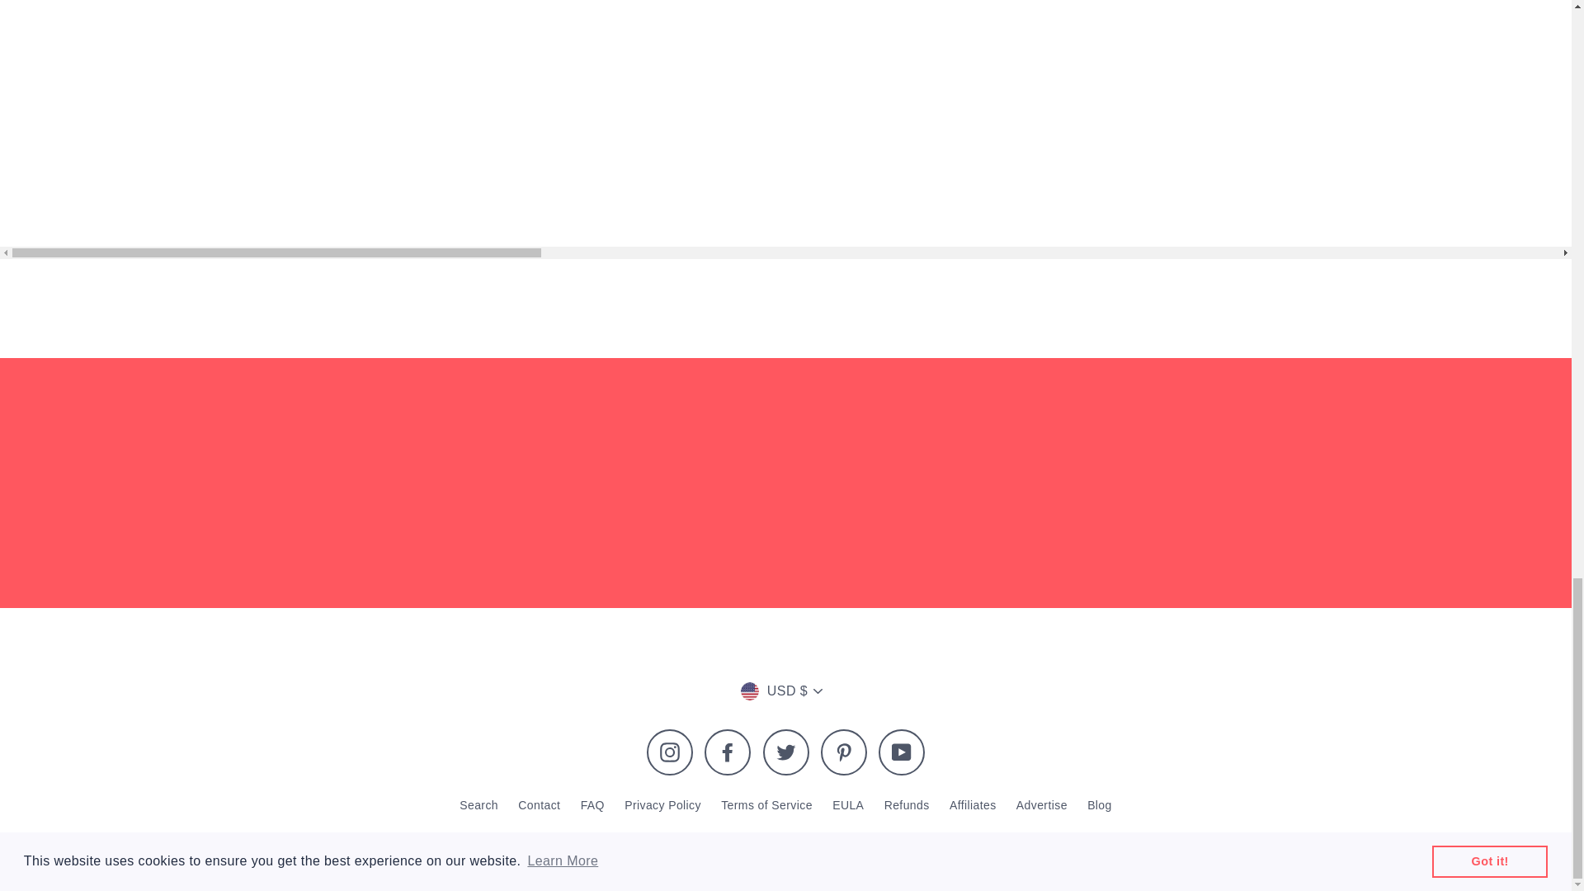  I want to click on Shop Pay, so click(909, 844).